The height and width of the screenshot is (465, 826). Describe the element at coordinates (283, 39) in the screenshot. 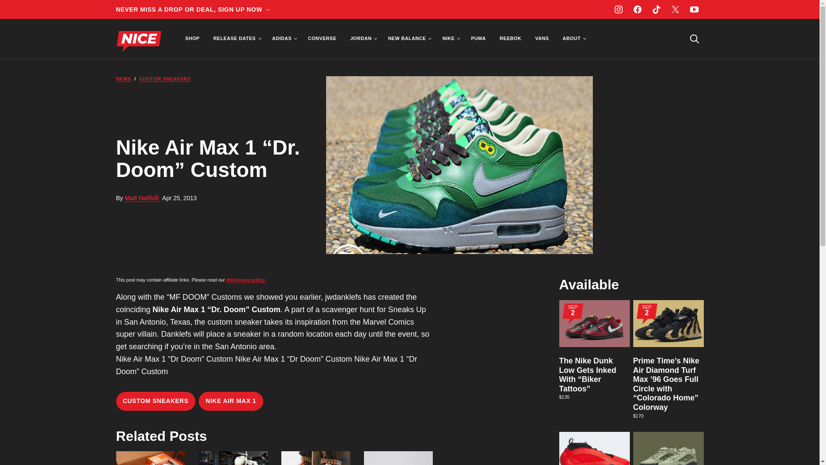

I see `ADIDAS` at that location.